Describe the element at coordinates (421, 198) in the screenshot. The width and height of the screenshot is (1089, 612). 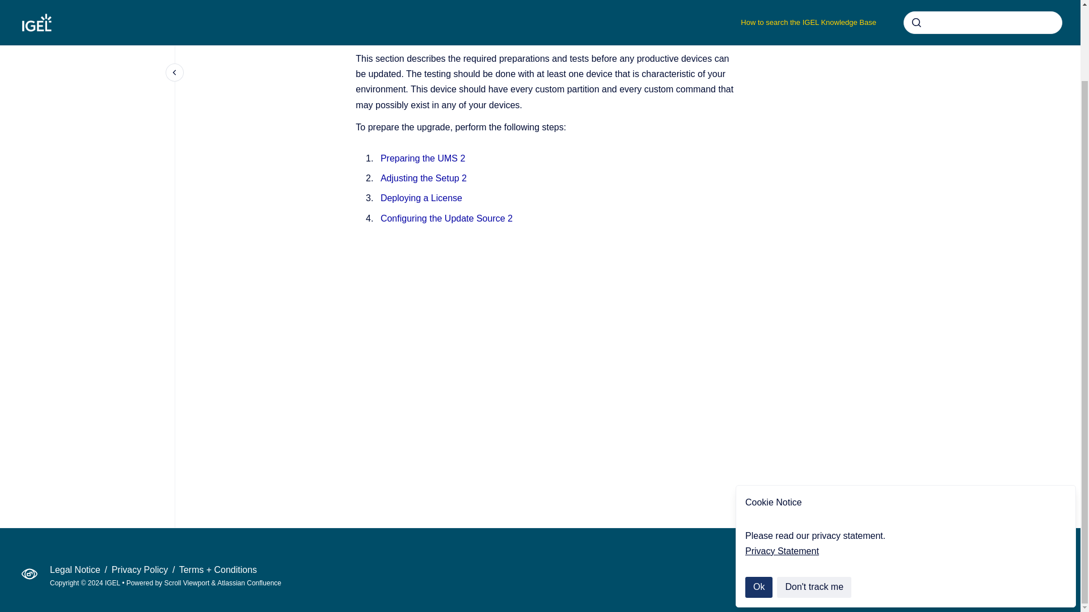
I see `Deploying a License` at that location.